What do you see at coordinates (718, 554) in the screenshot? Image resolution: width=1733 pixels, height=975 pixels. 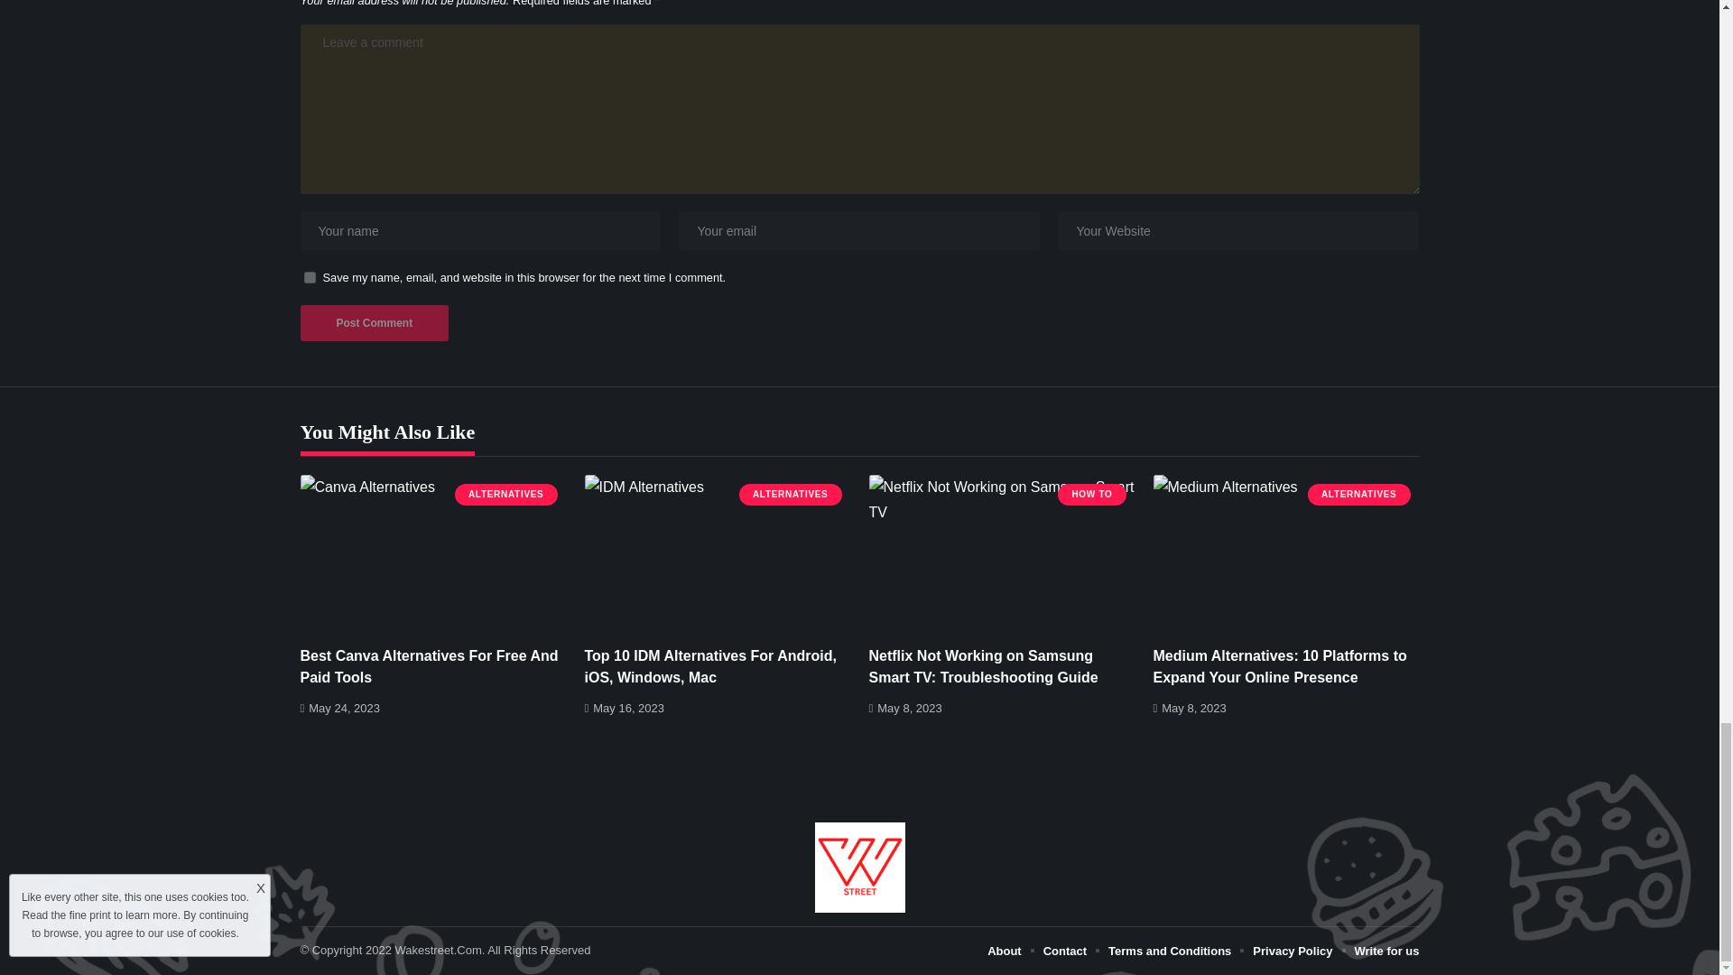 I see `Top 10 IDM Alternatives For Android, iOS, Windows, Mac` at bounding box center [718, 554].